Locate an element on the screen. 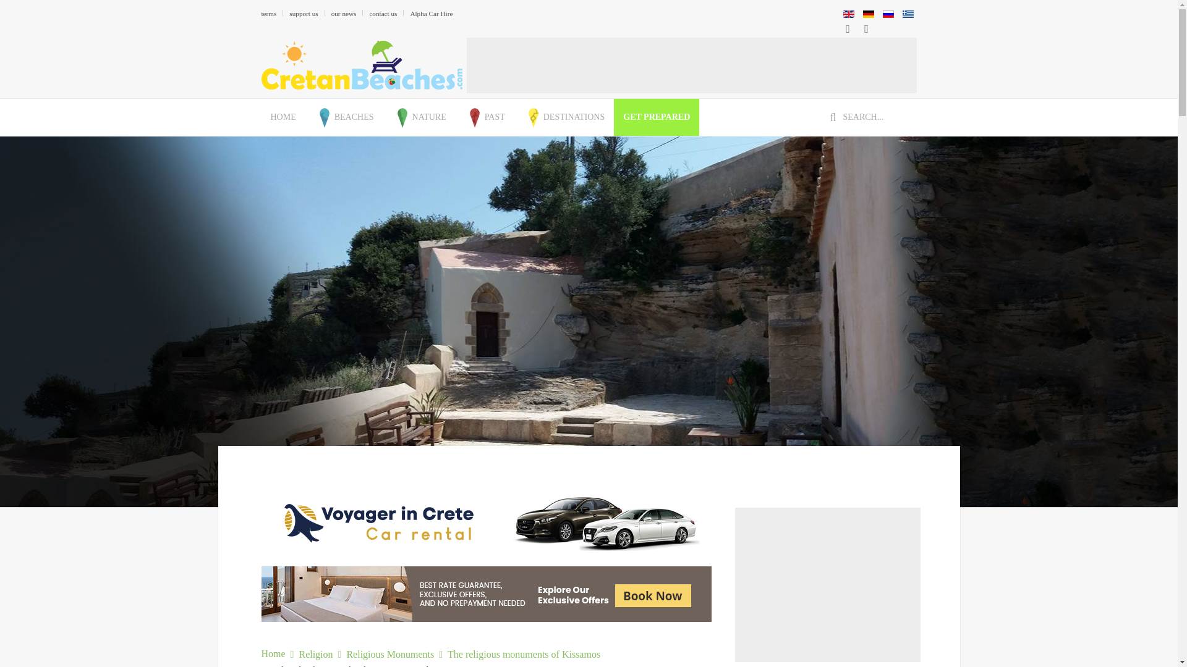 The width and height of the screenshot is (1187, 667). BEACHES is located at coordinates (344, 117).